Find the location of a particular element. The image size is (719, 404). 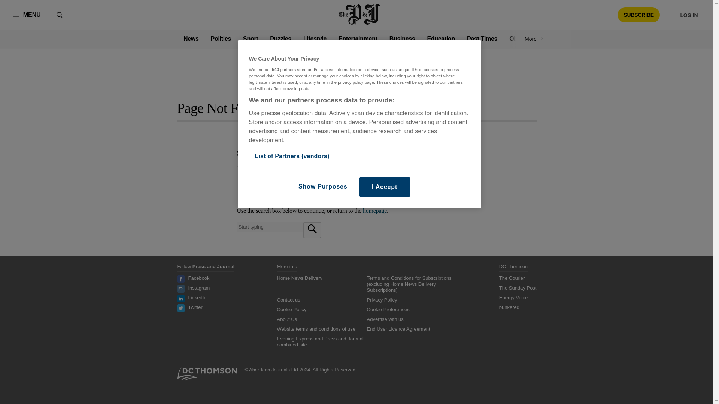

Twitter is located at coordinates (195, 307).